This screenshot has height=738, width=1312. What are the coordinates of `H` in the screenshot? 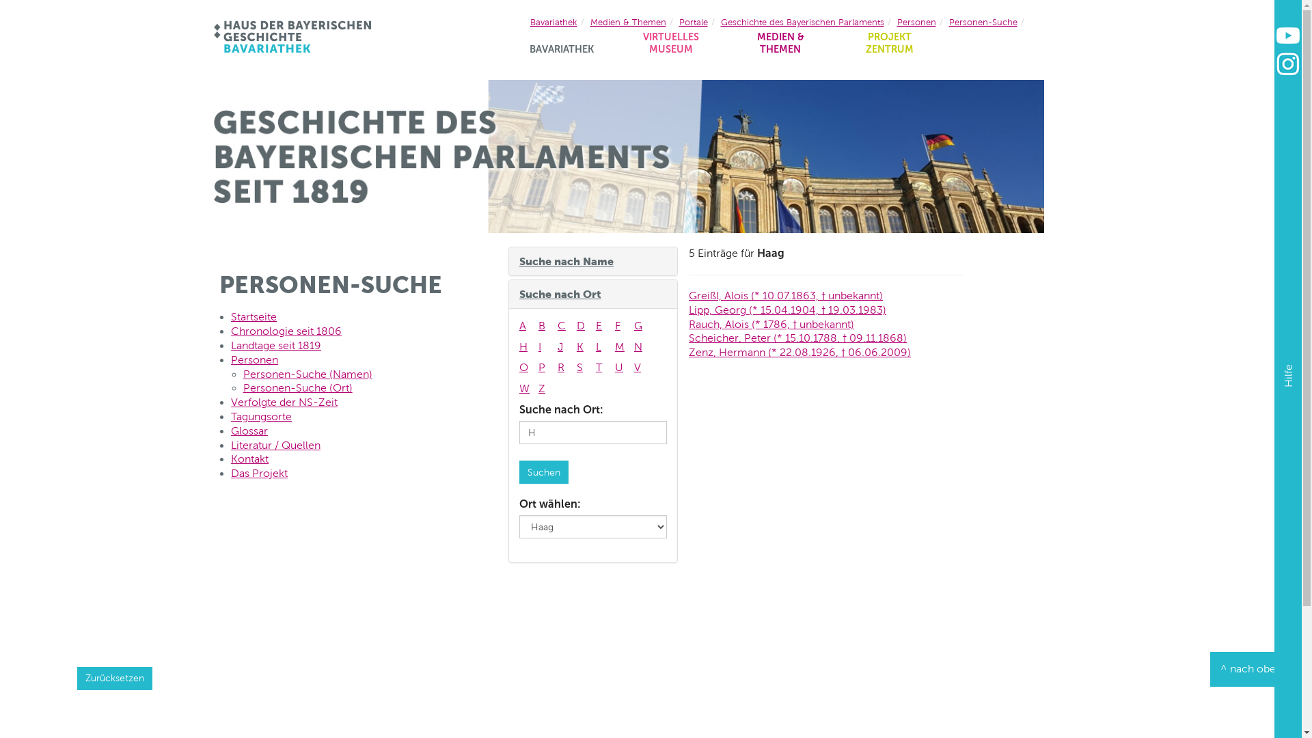 It's located at (528, 347).